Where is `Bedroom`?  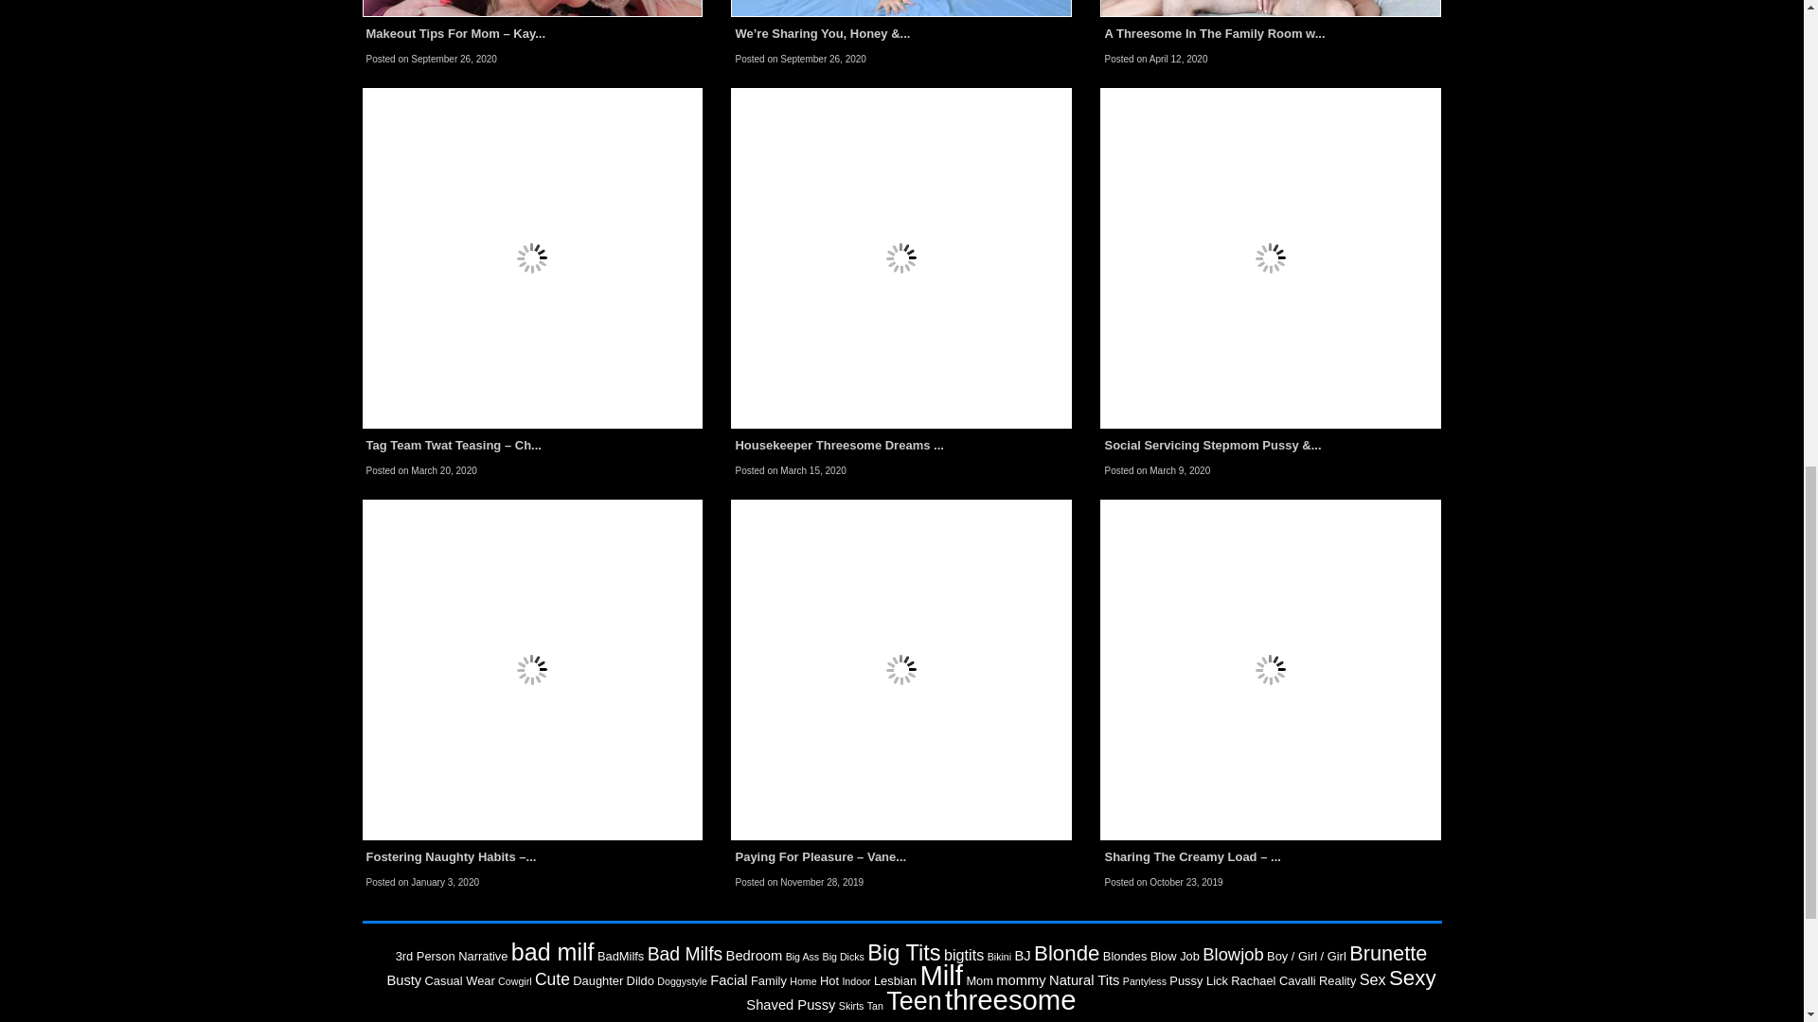
Bedroom is located at coordinates (754, 956).